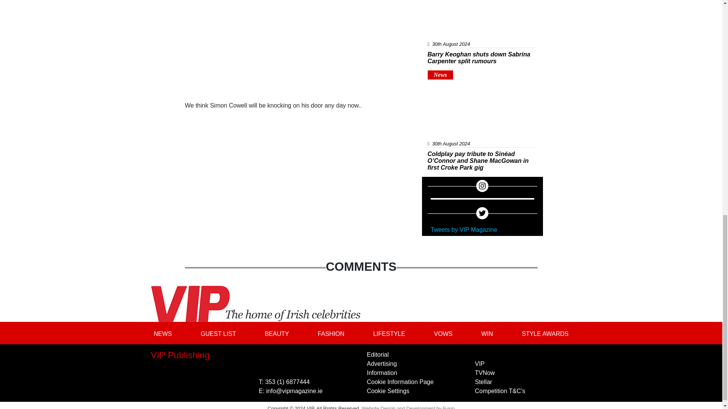  Describe the element at coordinates (389, 333) in the screenshot. I see `LIFESTYLE` at that location.